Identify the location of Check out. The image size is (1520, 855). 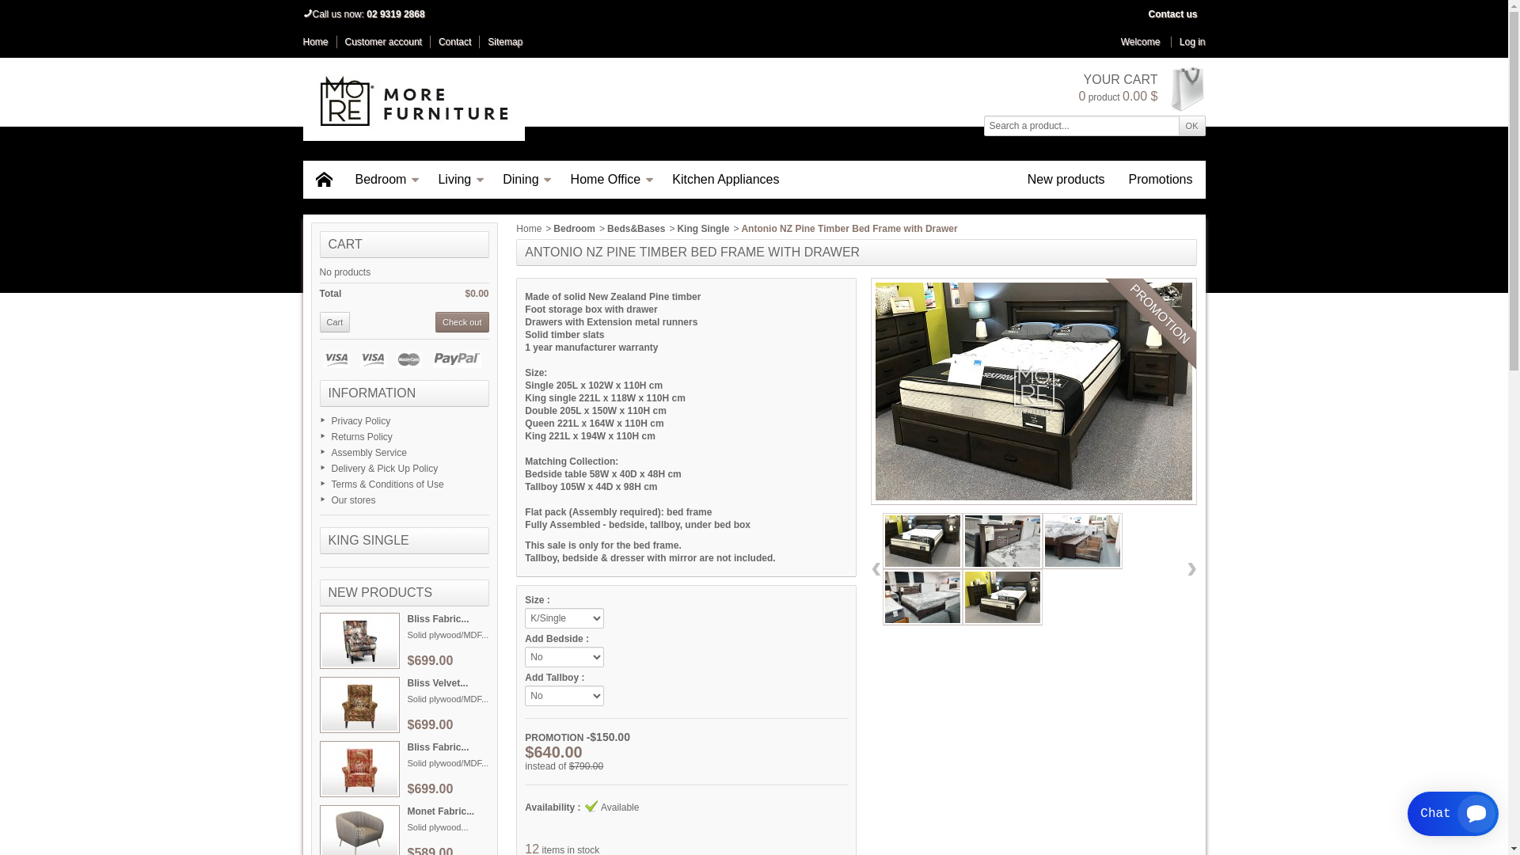
(462, 322).